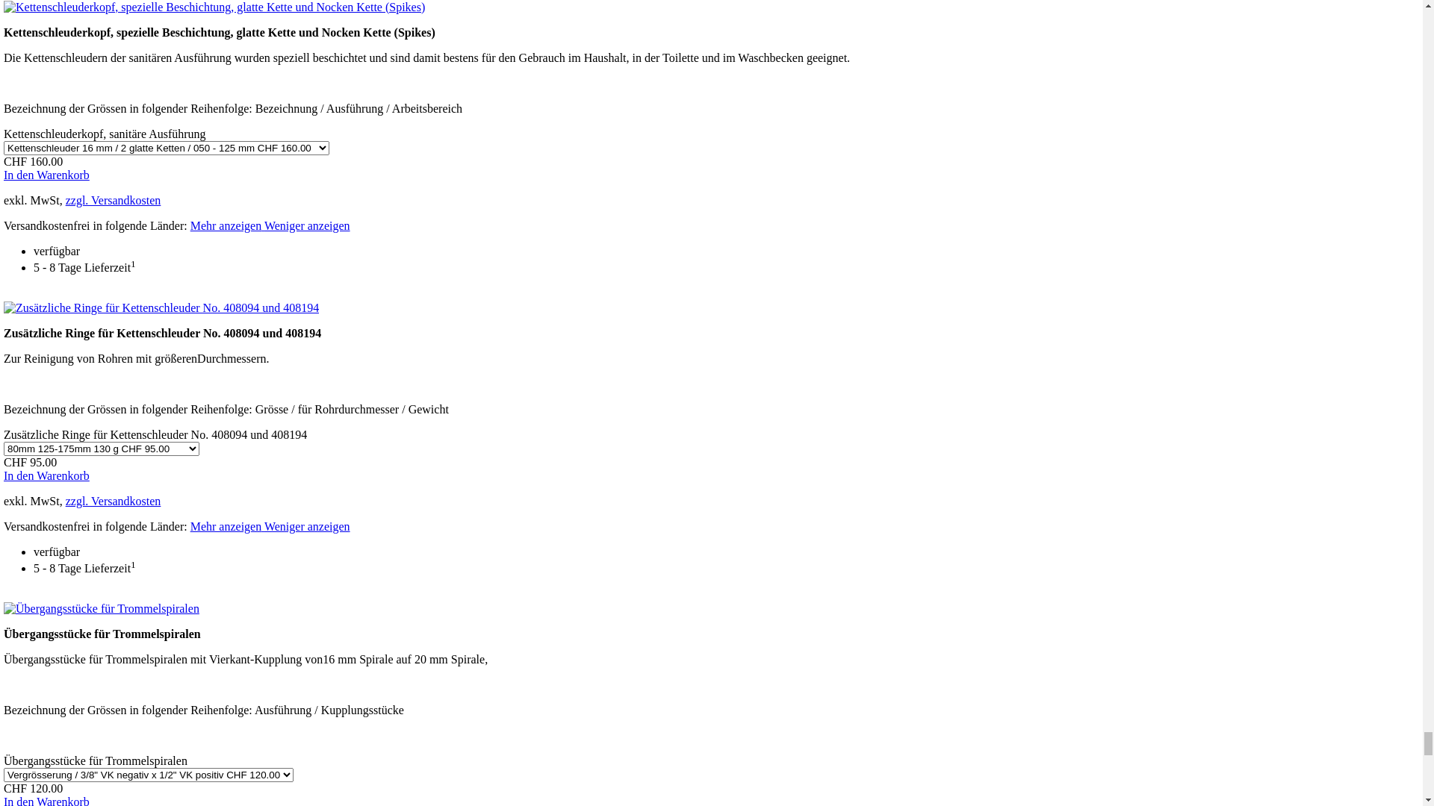 This screenshot has height=806, width=1434. Describe the element at coordinates (58, 287) in the screenshot. I see `SPIRALEN` at that location.